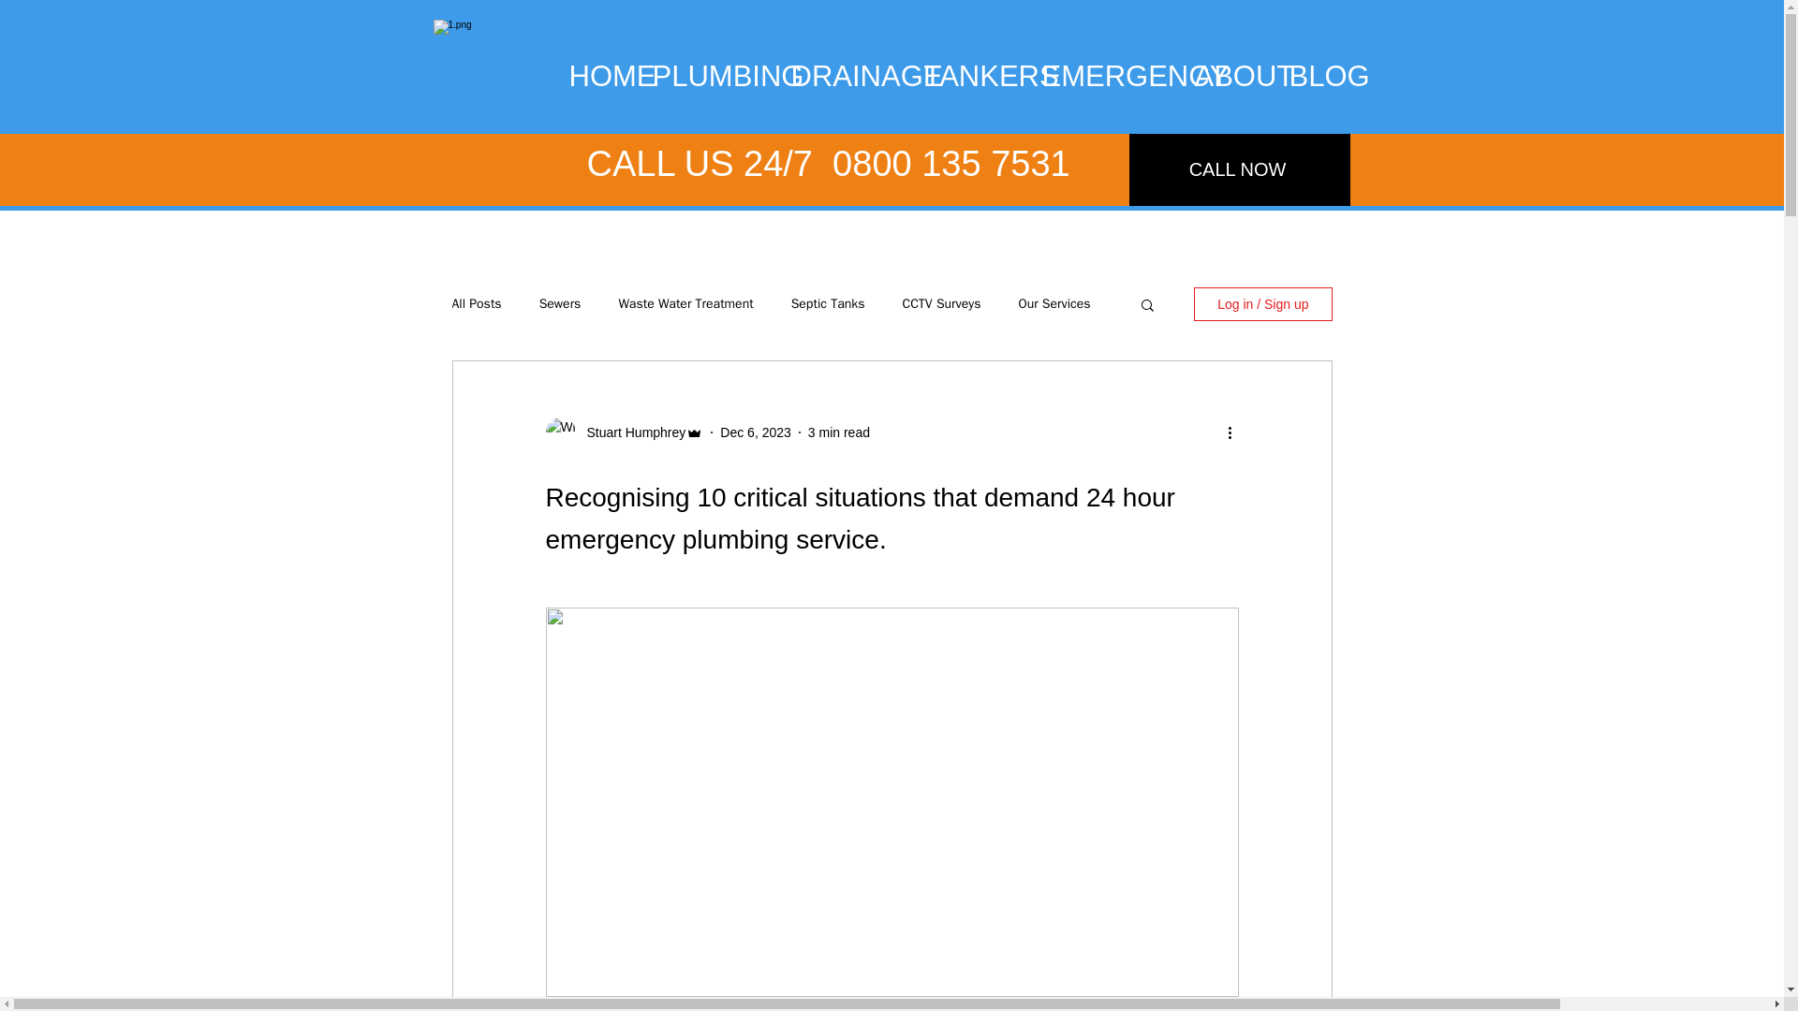 The height and width of the screenshot is (1011, 1798). What do you see at coordinates (839, 432) in the screenshot?
I see `3 min read` at bounding box center [839, 432].